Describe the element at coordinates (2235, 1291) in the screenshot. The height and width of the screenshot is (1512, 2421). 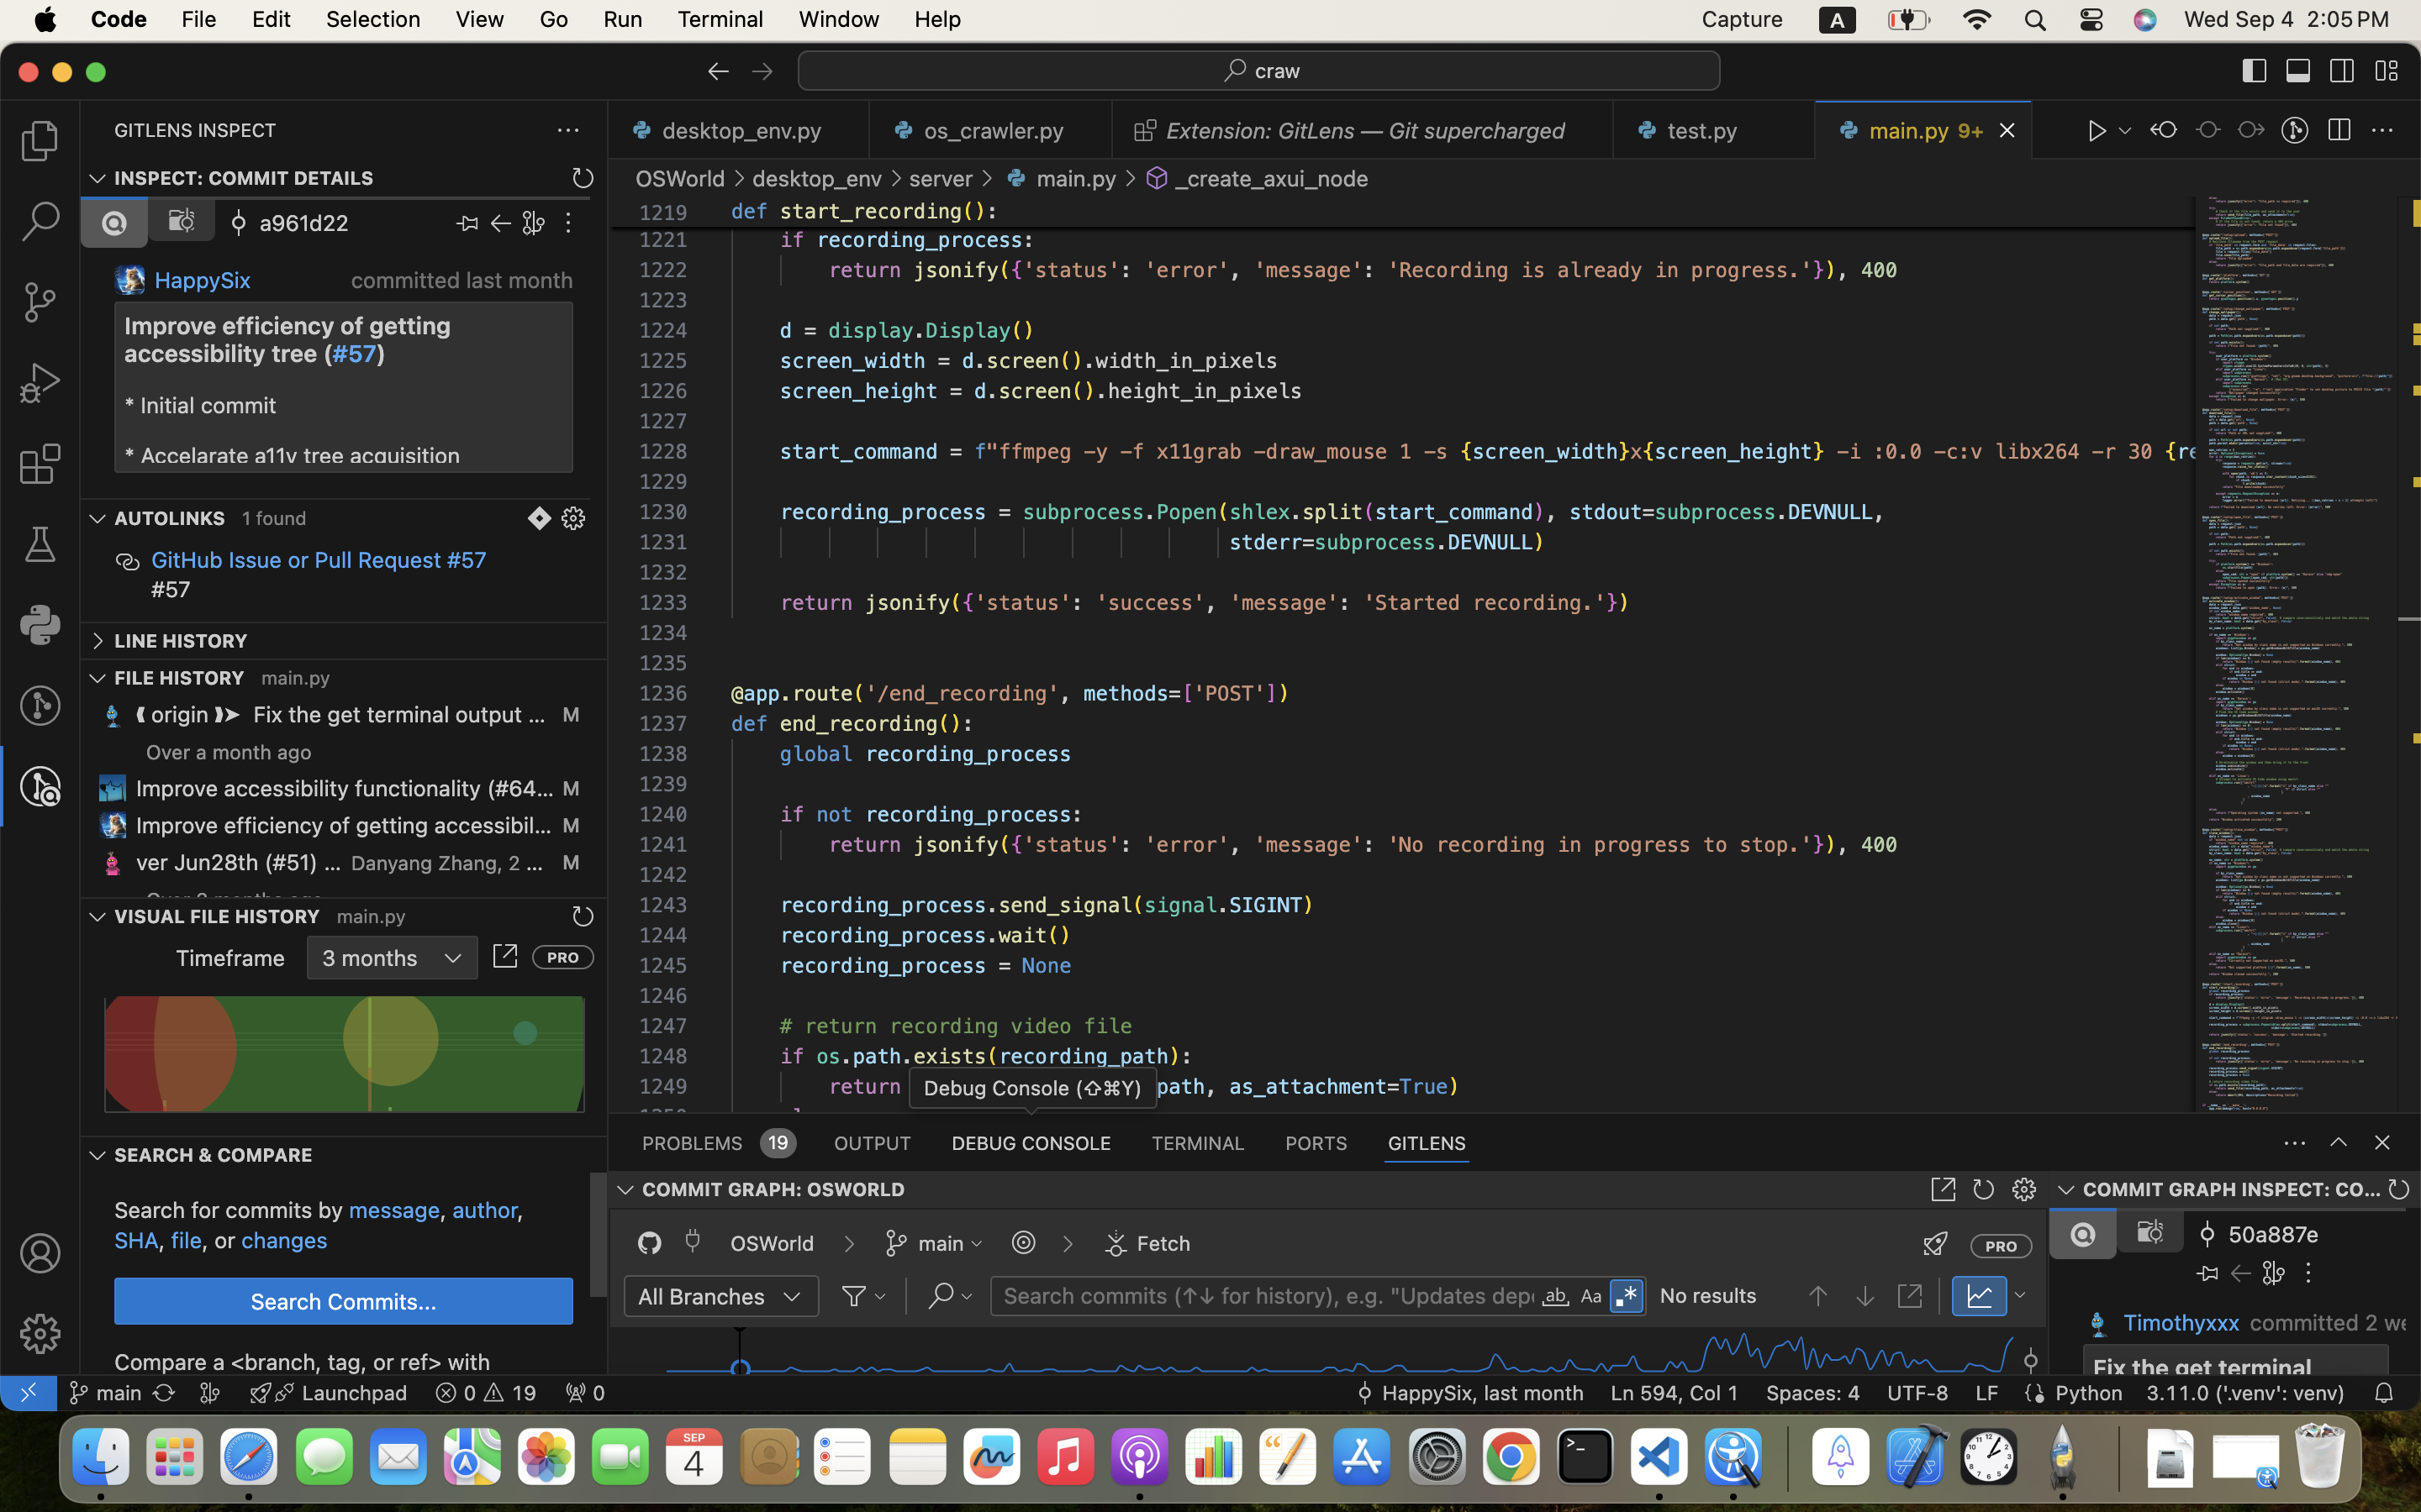
I see `Fix the get terminal output error caused by namespace parameter changes Timothyxxx committed 50a887e 2 weeks ago       ` at that location.